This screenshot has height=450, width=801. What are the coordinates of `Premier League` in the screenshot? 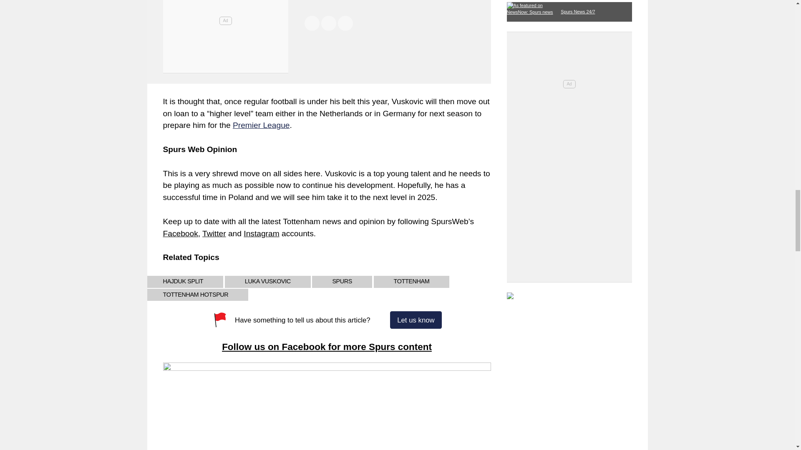 It's located at (261, 125).